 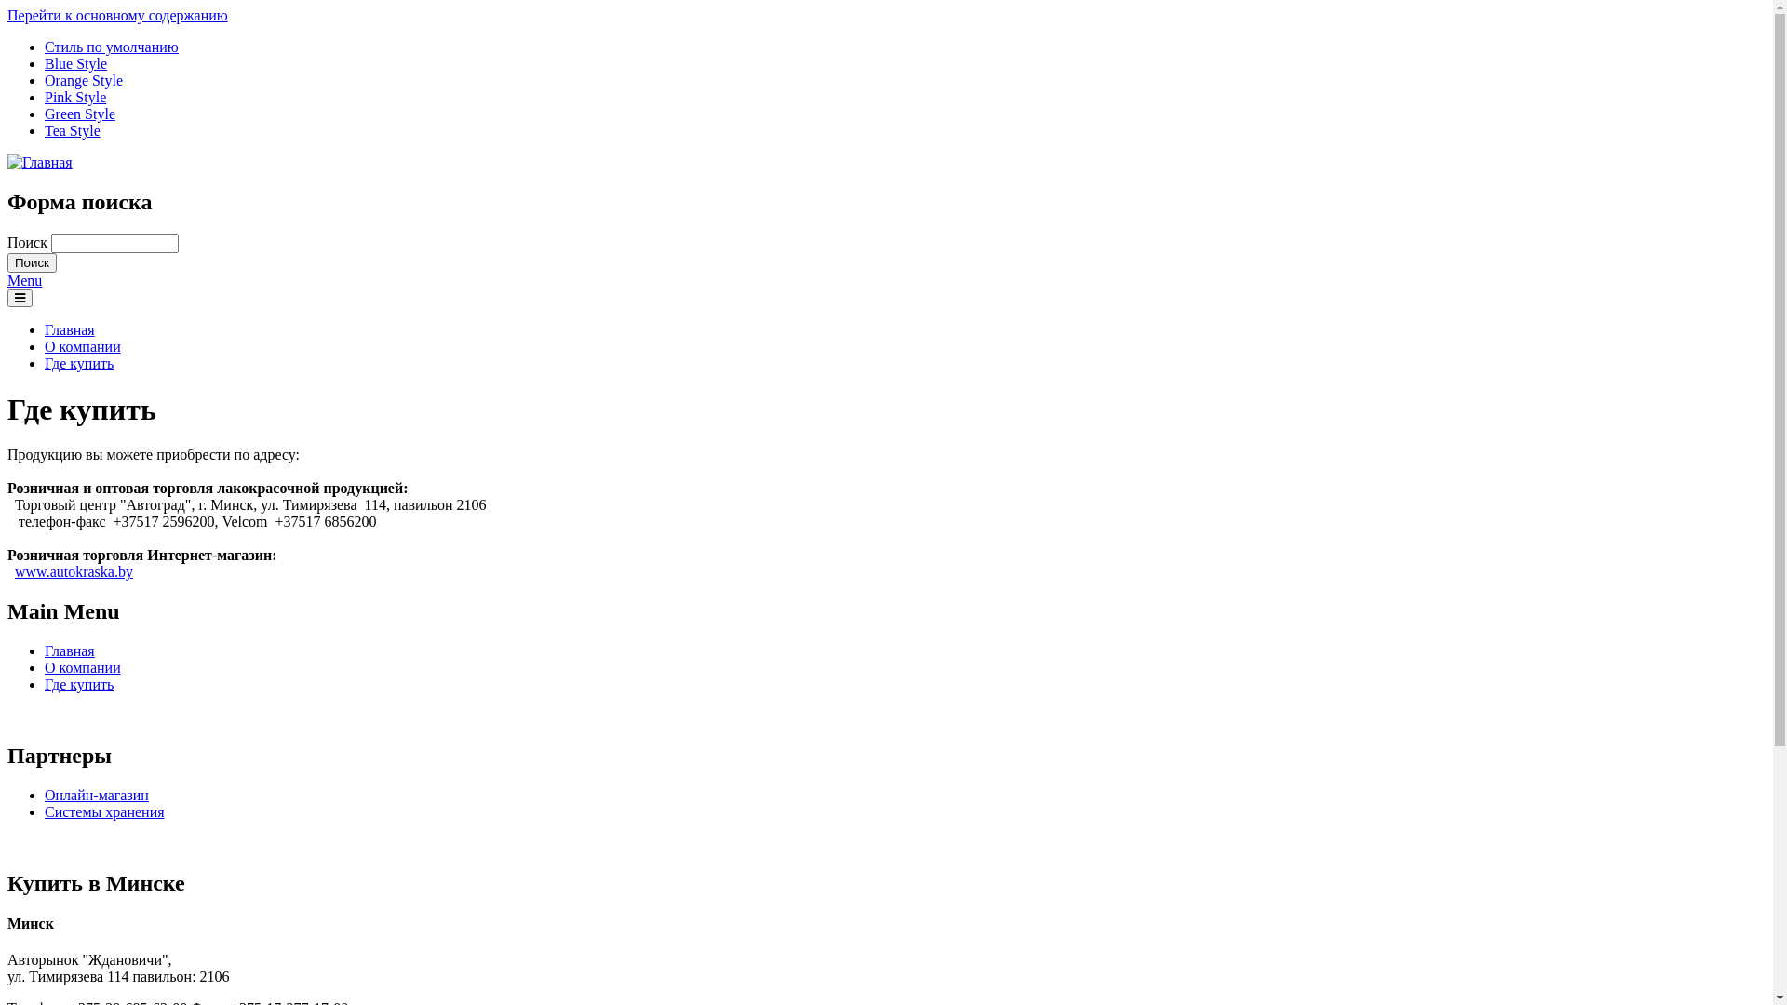 What do you see at coordinates (84, 80) in the screenshot?
I see `Orange Style` at bounding box center [84, 80].